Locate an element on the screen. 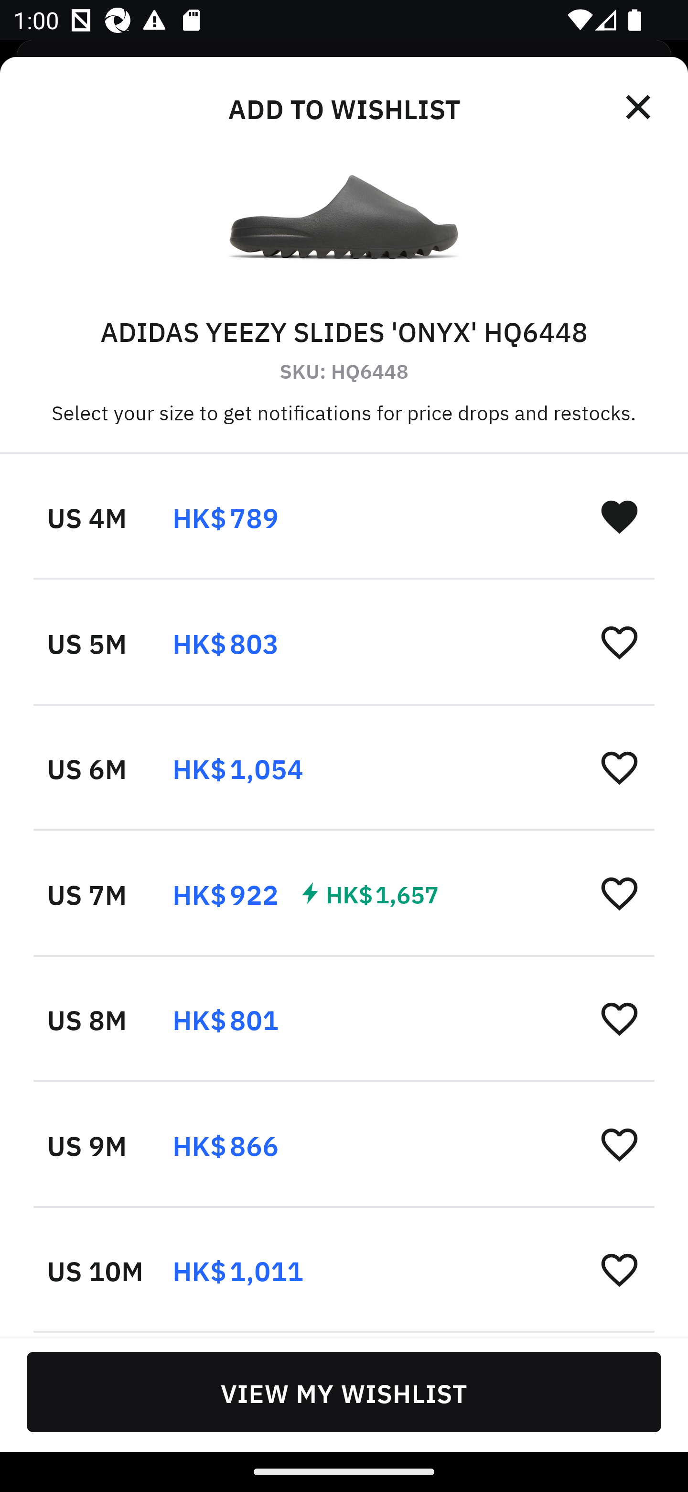 Image resolution: width=688 pixels, height=1492 pixels. 󰋕 is located at coordinates (619, 893).